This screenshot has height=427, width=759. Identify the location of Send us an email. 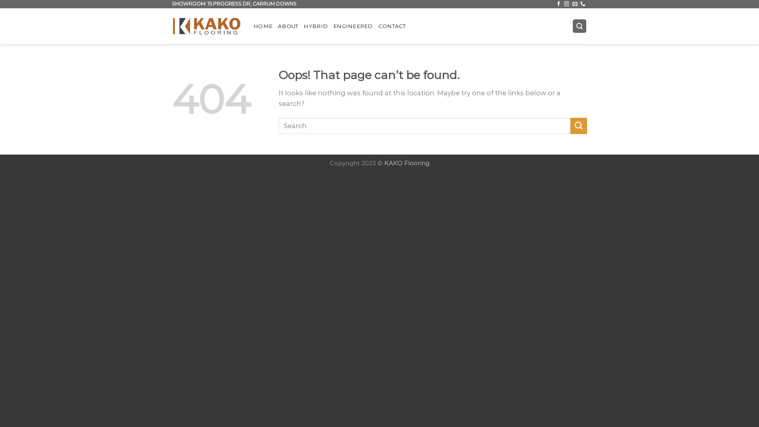
(575, 4).